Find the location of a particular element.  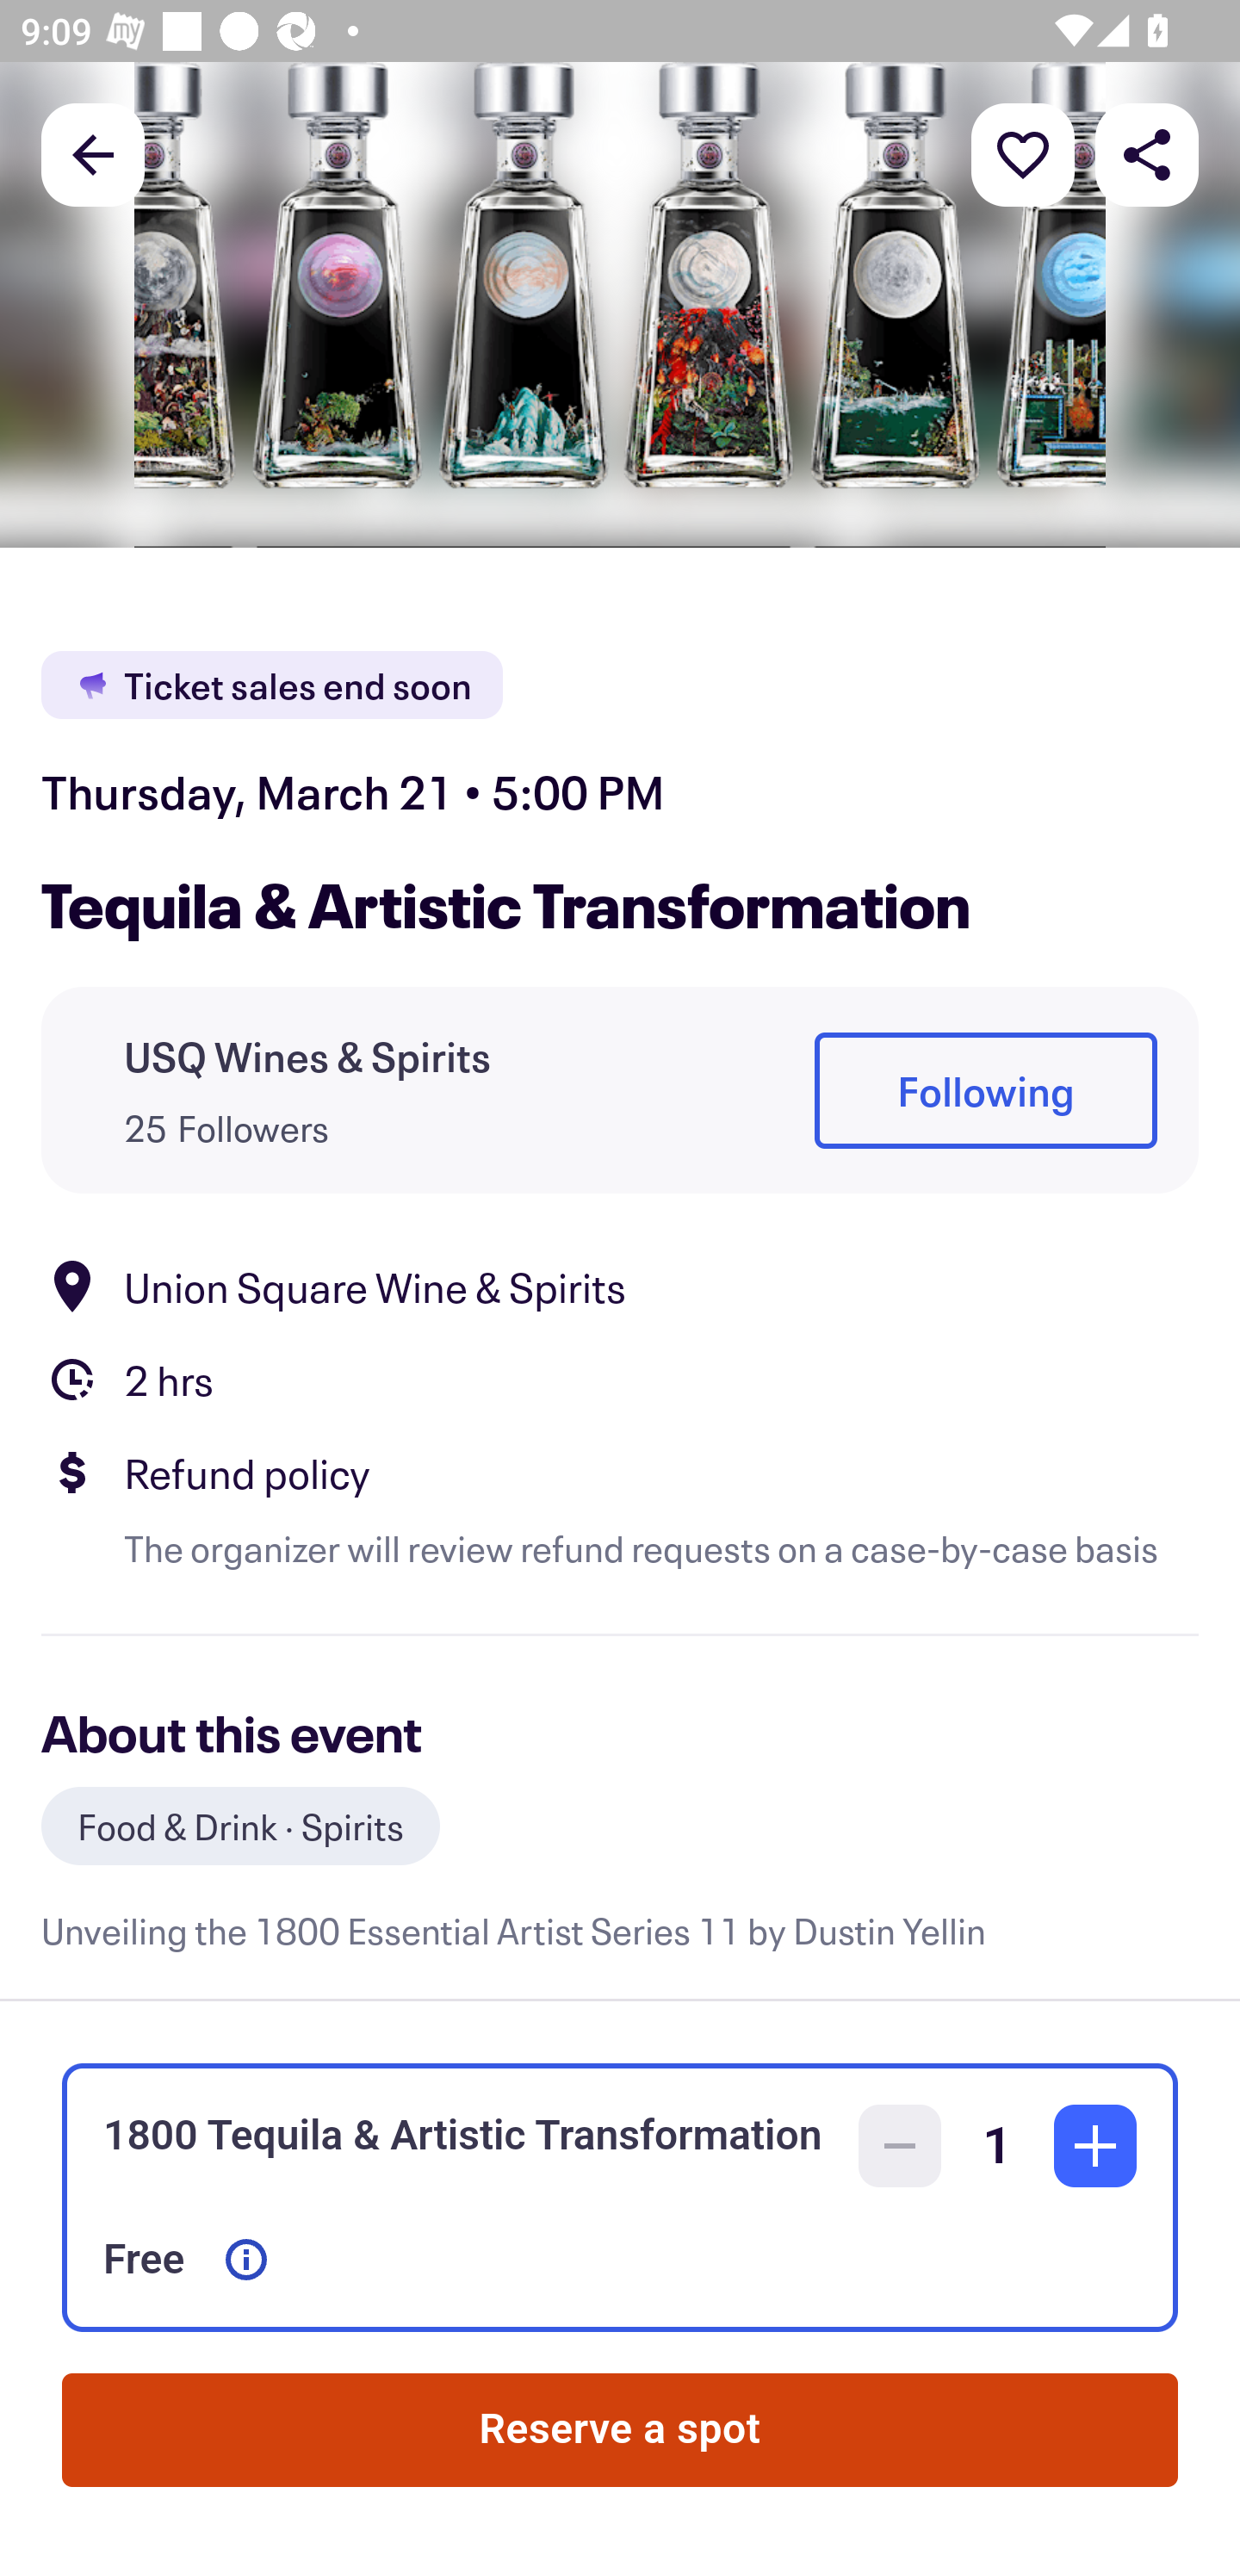

Decrease is located at coordinates (900, 2146).